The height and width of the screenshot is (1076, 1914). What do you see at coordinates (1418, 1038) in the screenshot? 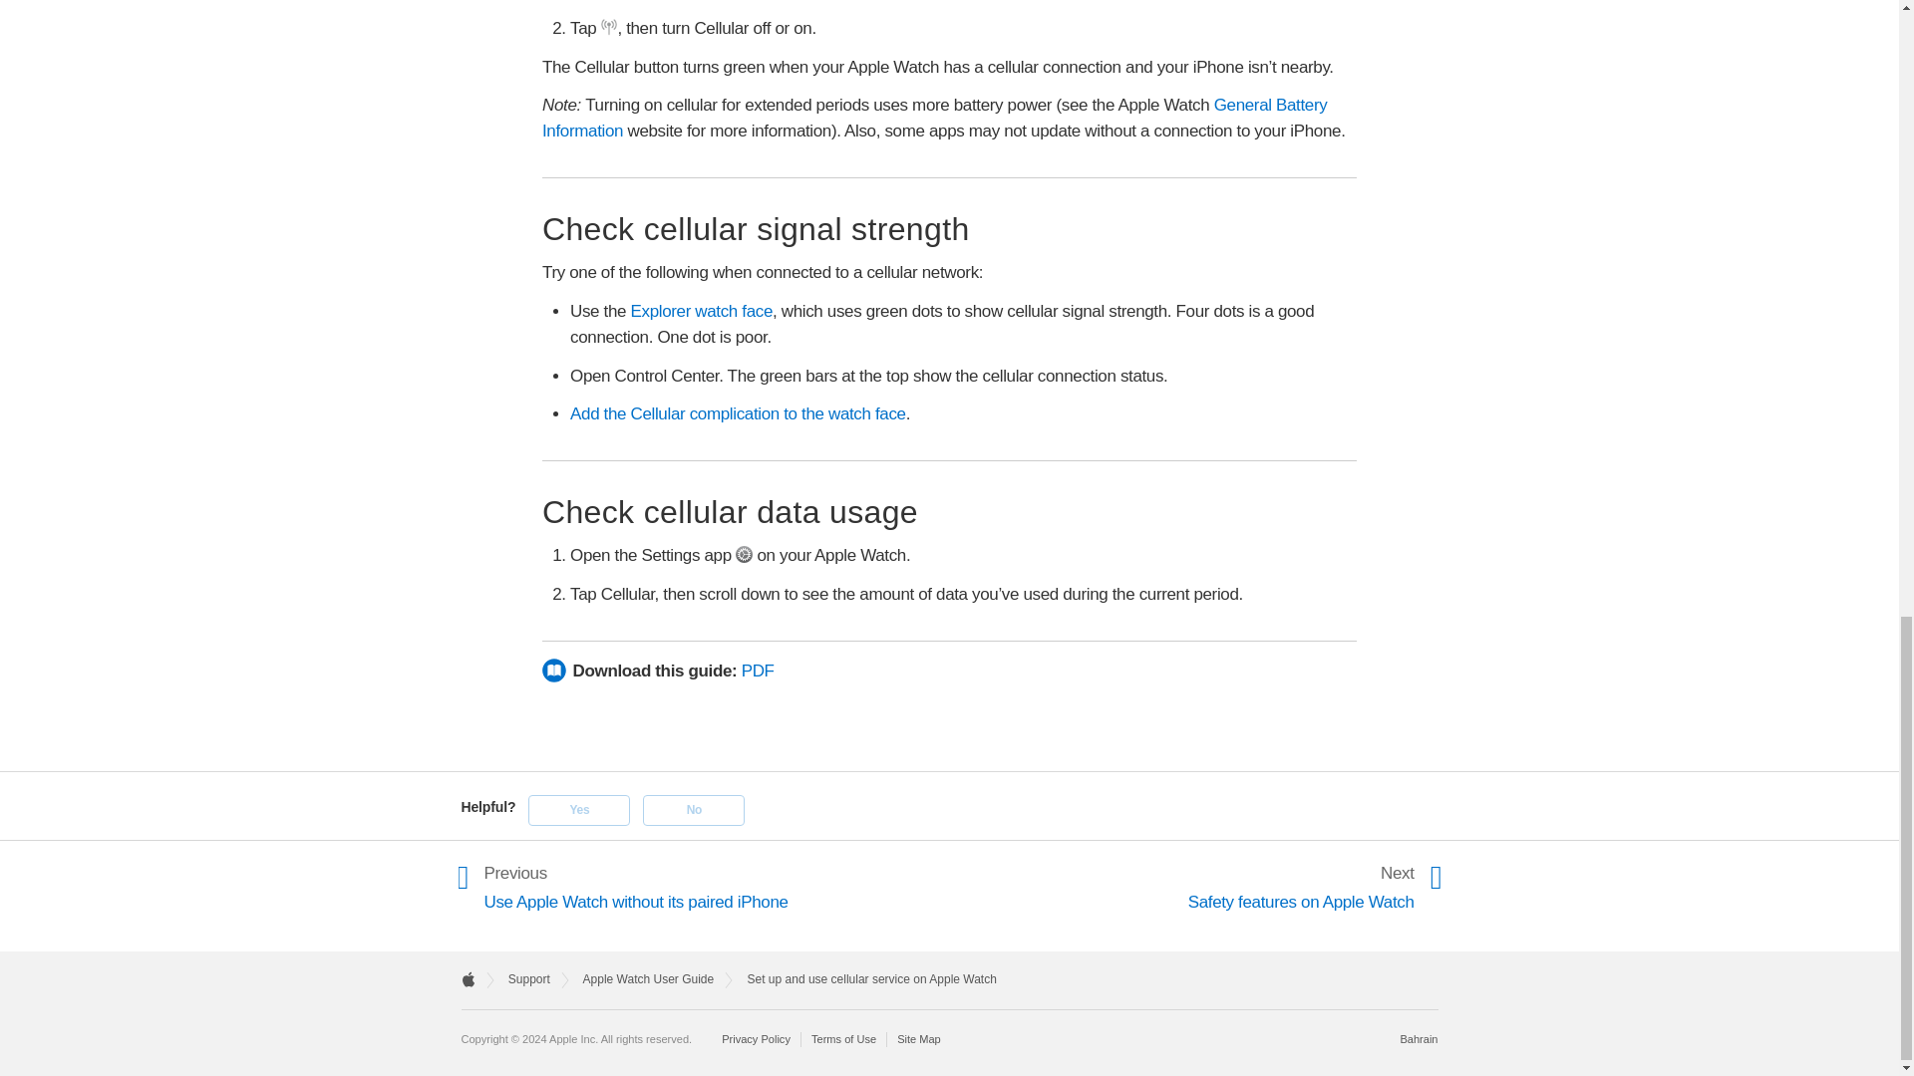
I see `Choose your country or region` at bounding box center [1418, 1038].